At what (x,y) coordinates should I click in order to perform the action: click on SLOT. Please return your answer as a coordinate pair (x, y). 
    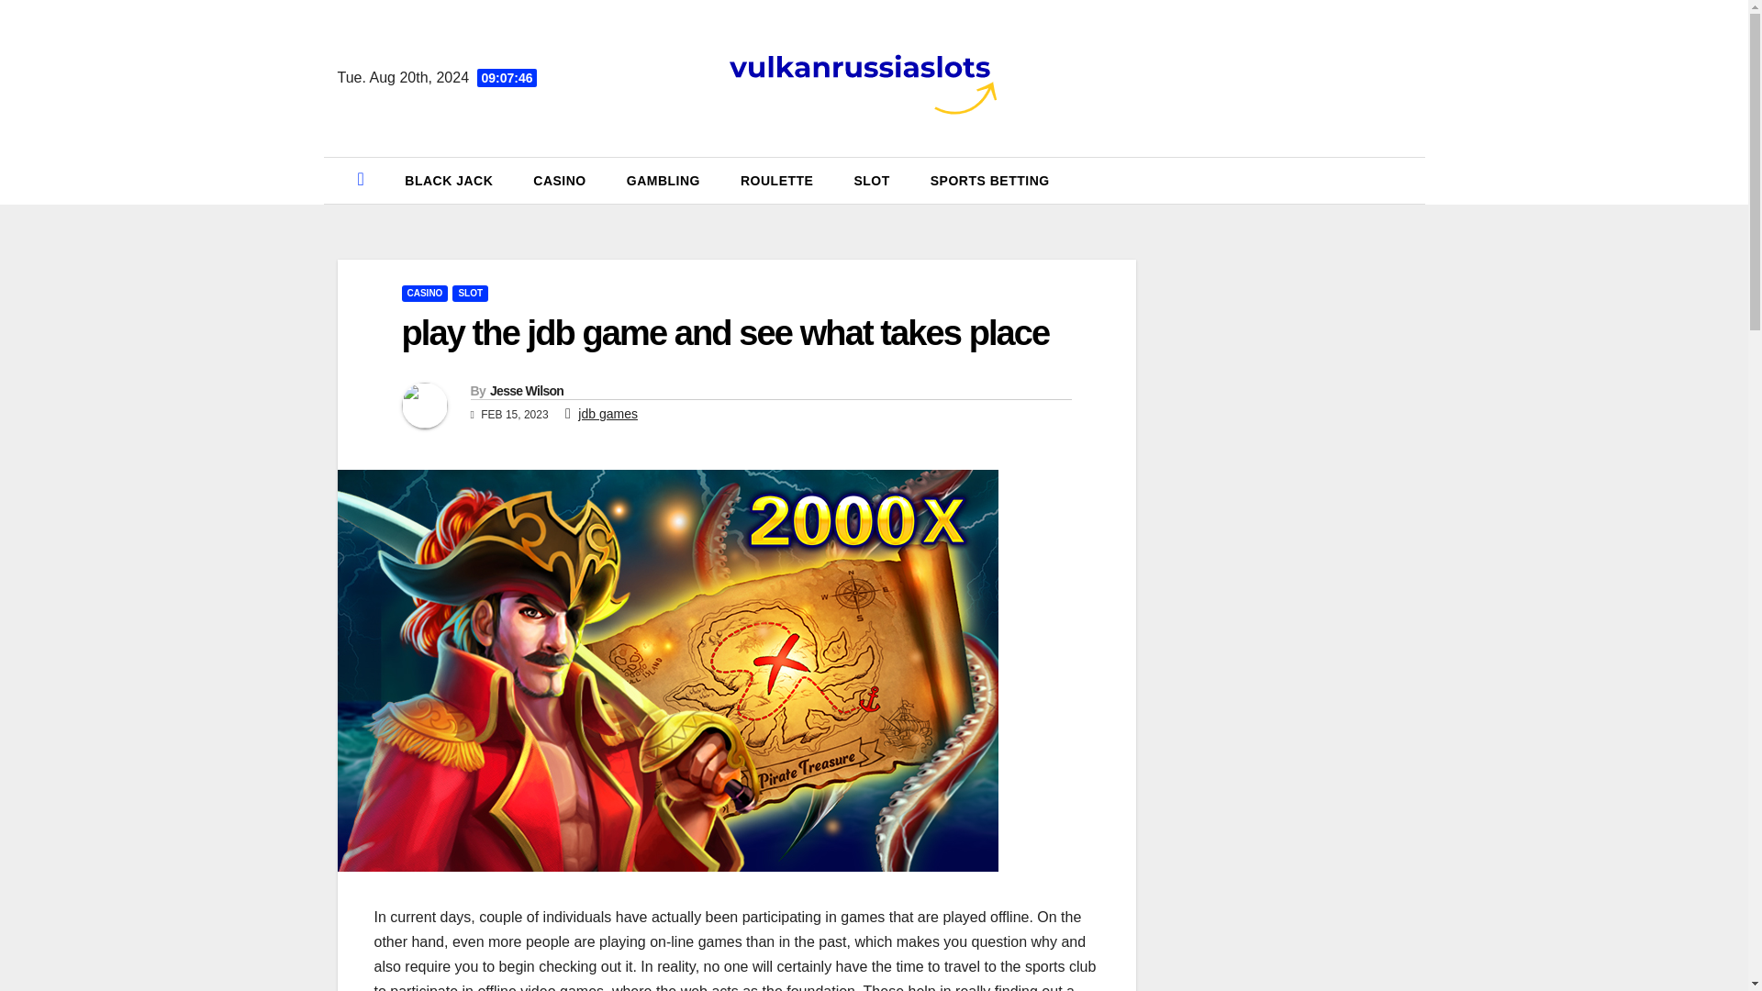
    Looking at the image, I should click on (470, 294).